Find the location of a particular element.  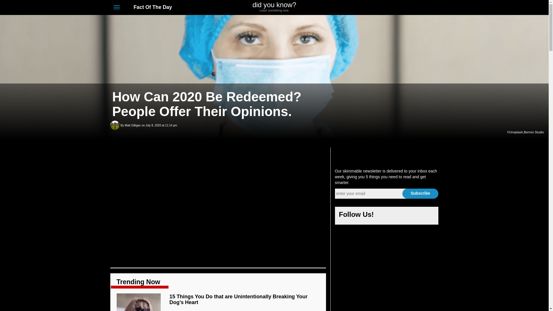

Posts by Matt Gilligan is located at coordinates (132, 126).